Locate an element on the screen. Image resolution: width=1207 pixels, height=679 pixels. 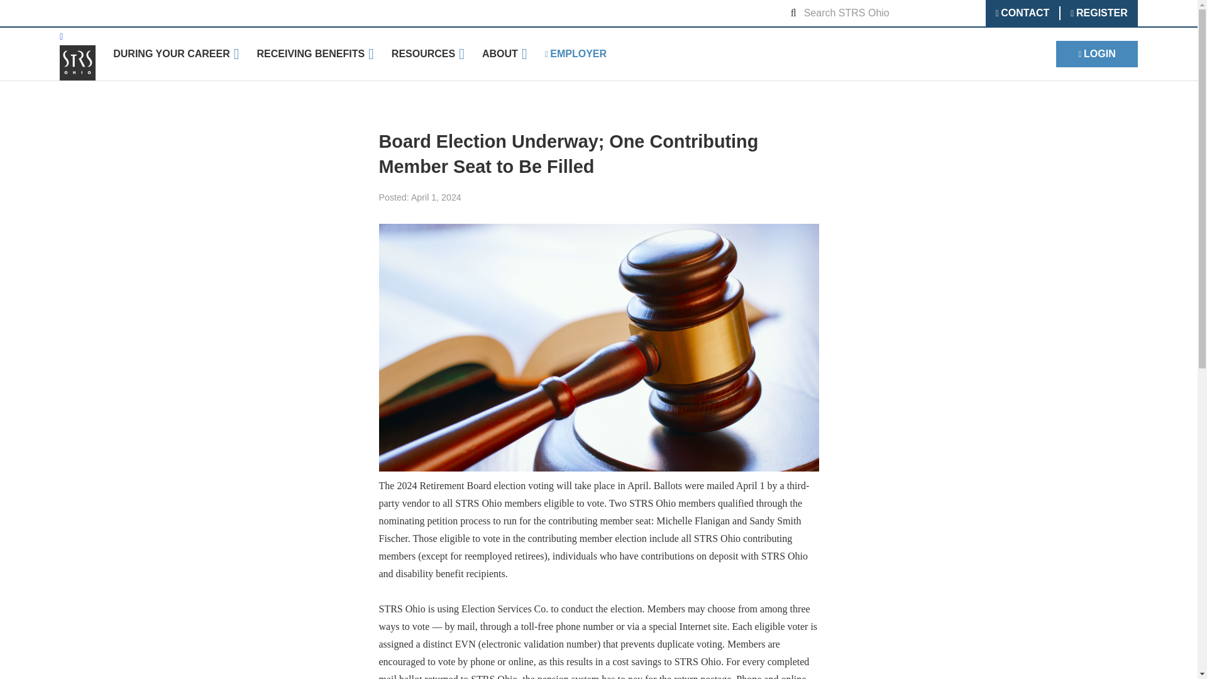
REGISTER is located at coordinates (1098, 13).